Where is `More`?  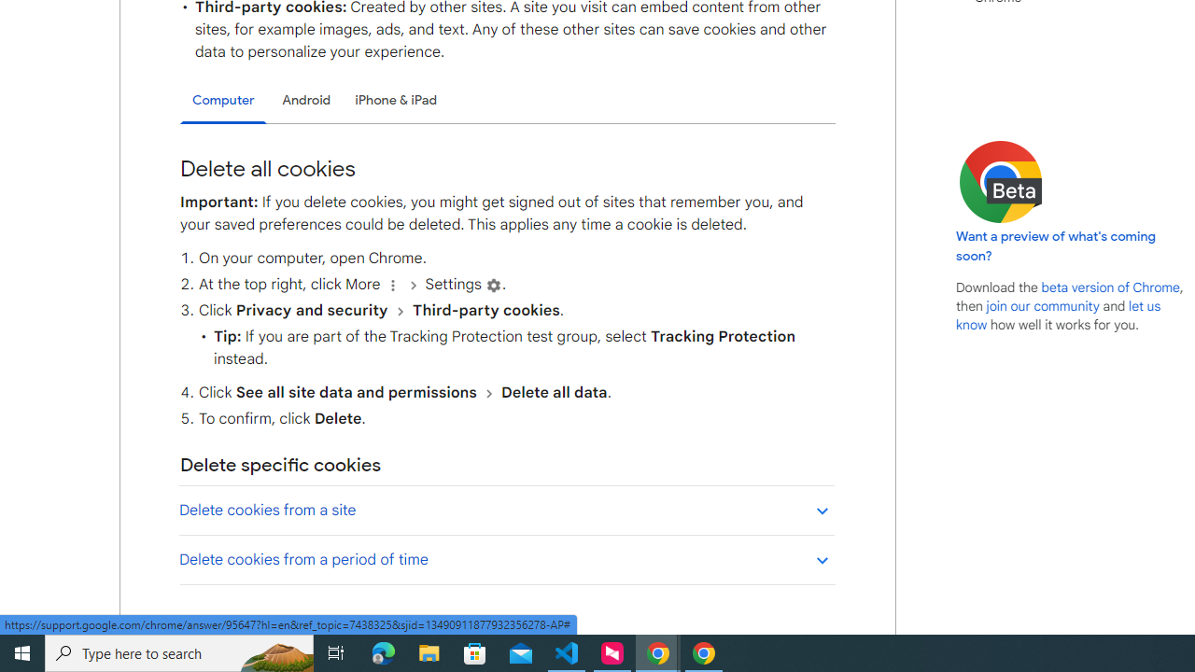 More is located at coordinates (392, 285).